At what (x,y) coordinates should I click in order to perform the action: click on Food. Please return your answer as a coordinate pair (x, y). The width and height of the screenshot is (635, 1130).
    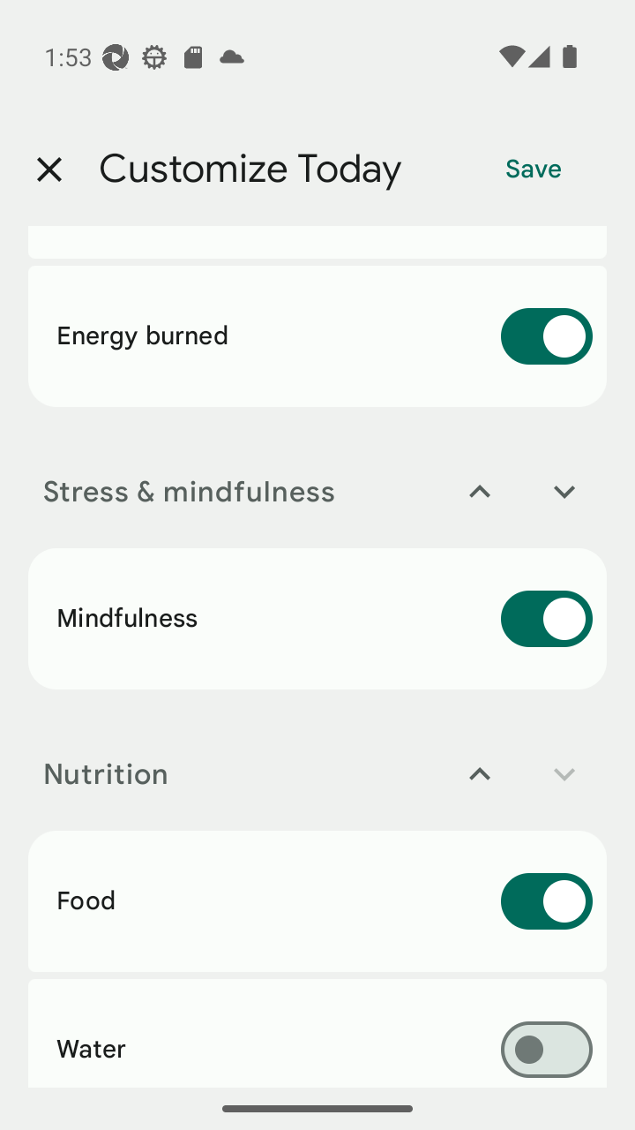
    Looking at the image, I should click on (317, 900).